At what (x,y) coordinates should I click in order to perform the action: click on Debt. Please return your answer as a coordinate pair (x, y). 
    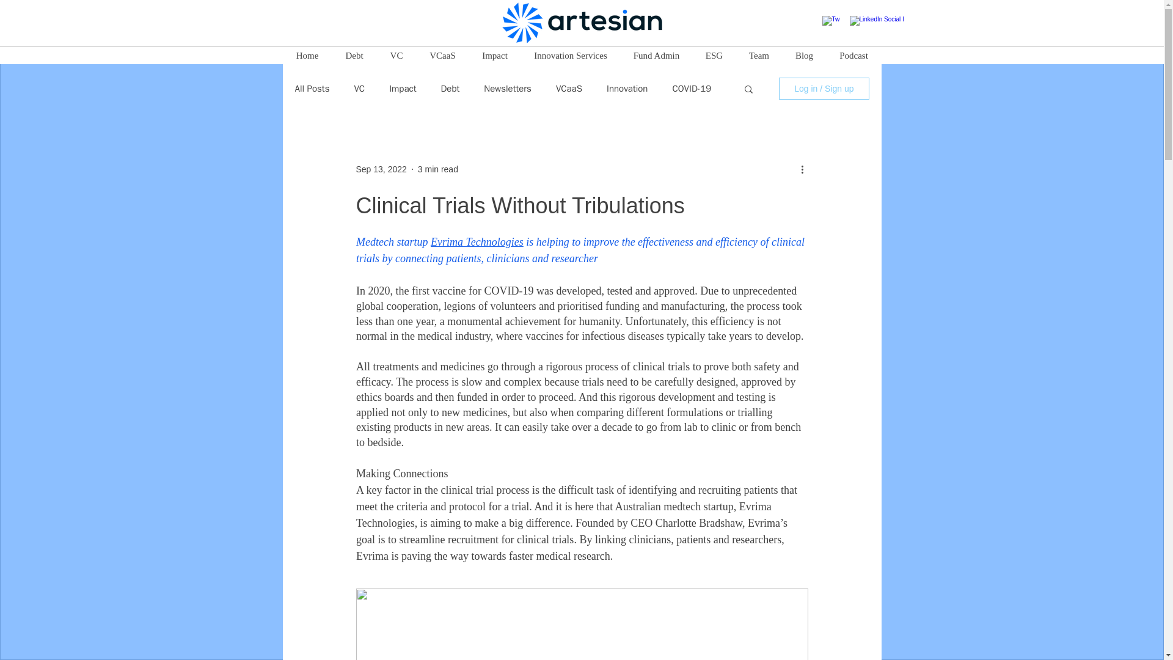
    Looking at the image, I should click on (450, 89).